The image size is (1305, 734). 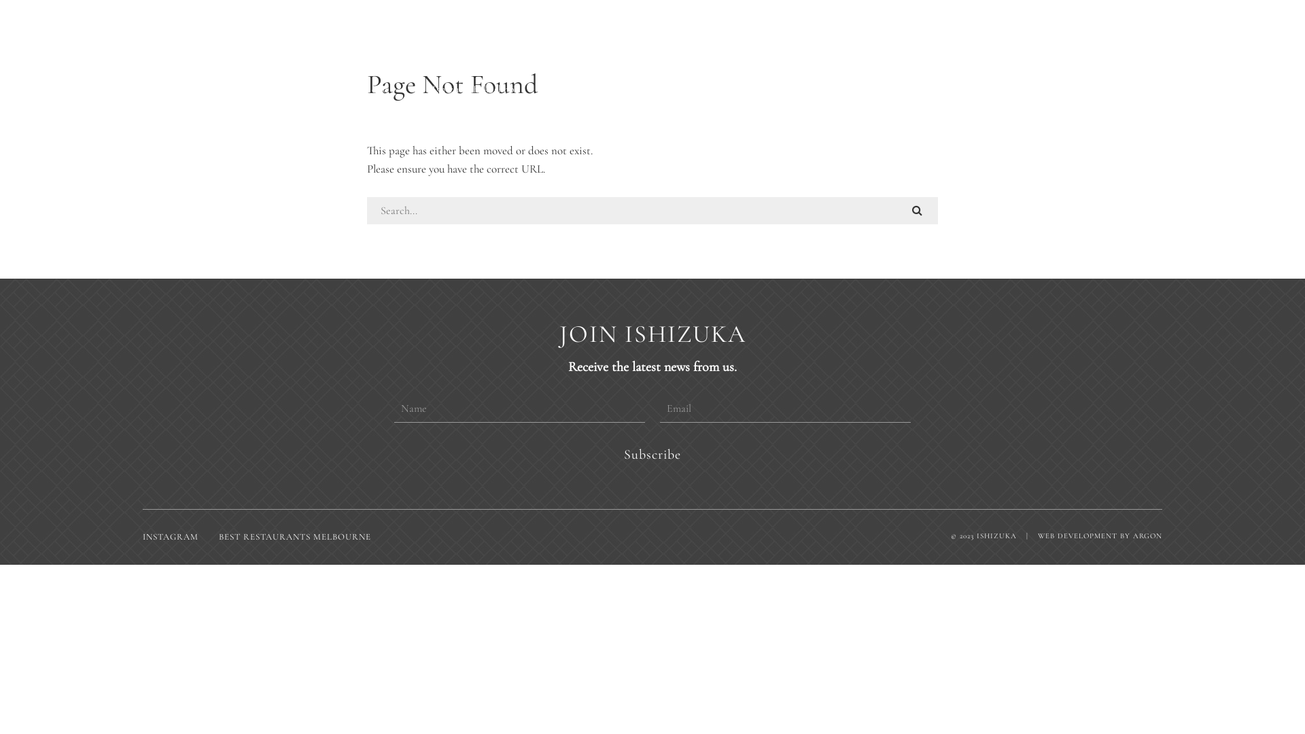 I want to click on Menu, so click(x=375, y=89).